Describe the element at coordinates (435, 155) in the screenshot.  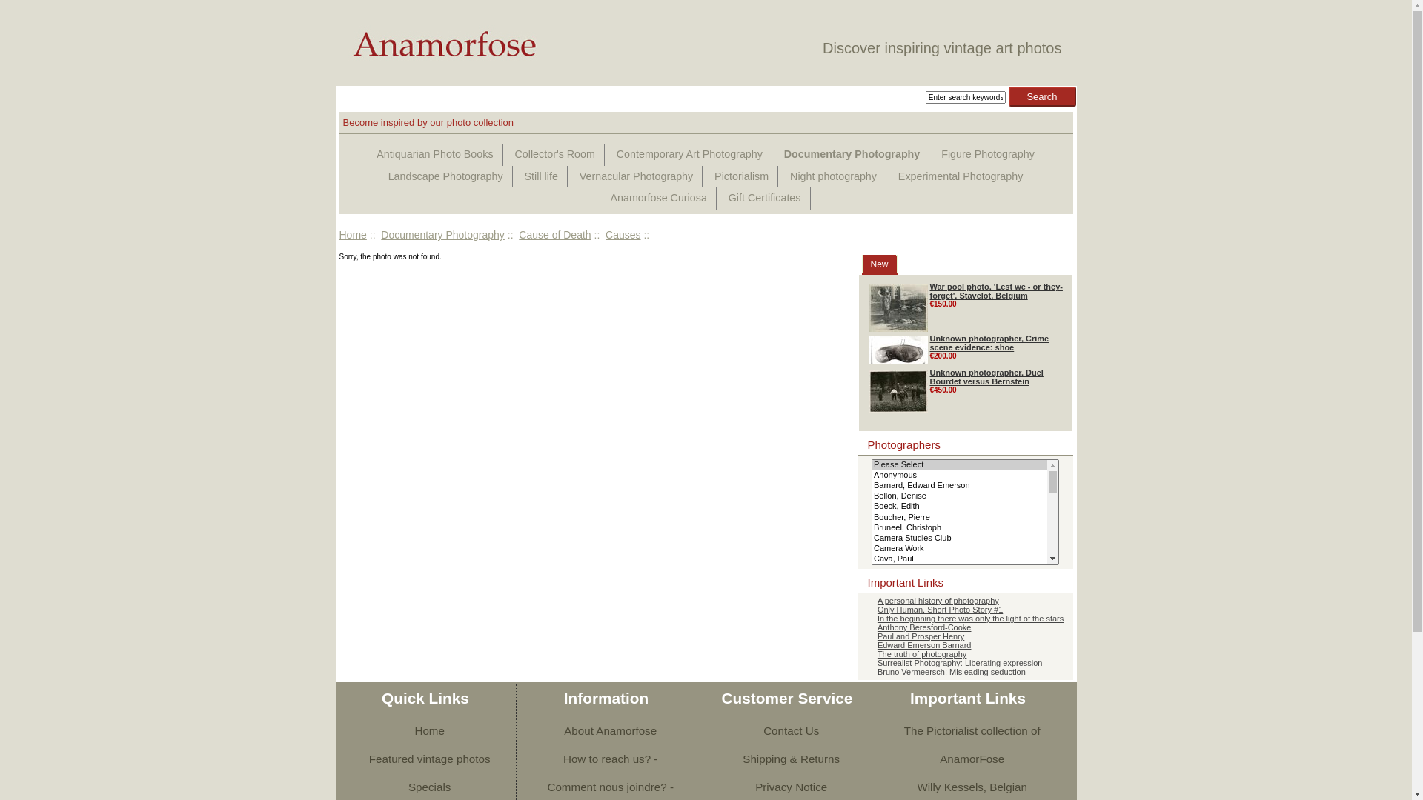
I see `Antiquarian Photo Books` at that location.